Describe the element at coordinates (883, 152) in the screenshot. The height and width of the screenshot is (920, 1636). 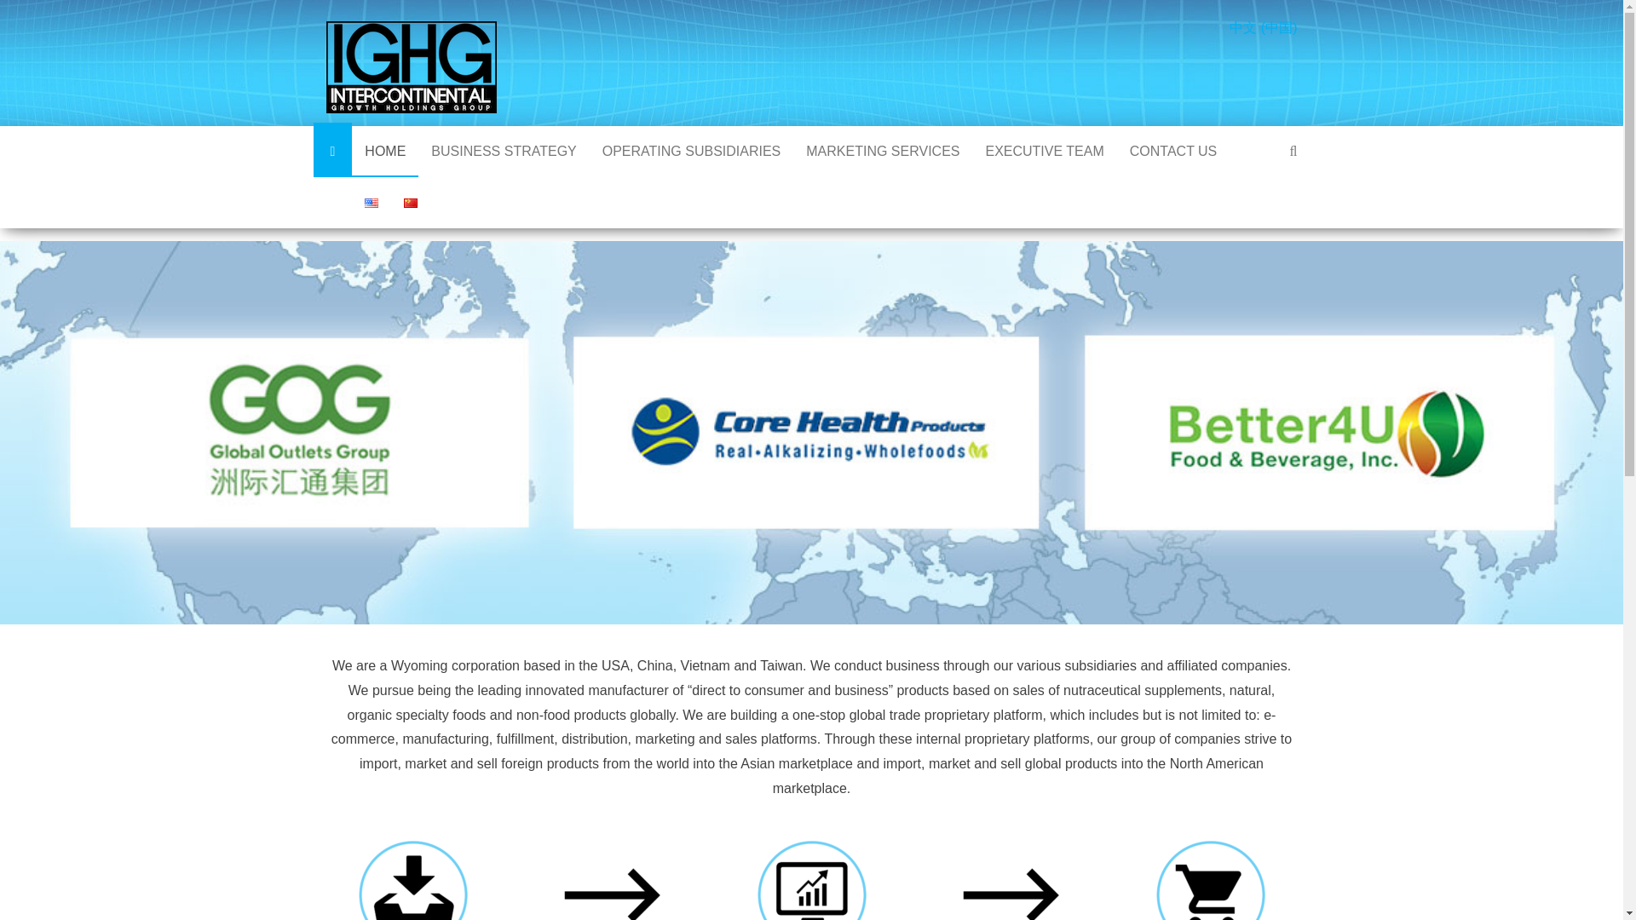
I see `MARKETING SERVICES` at that location.